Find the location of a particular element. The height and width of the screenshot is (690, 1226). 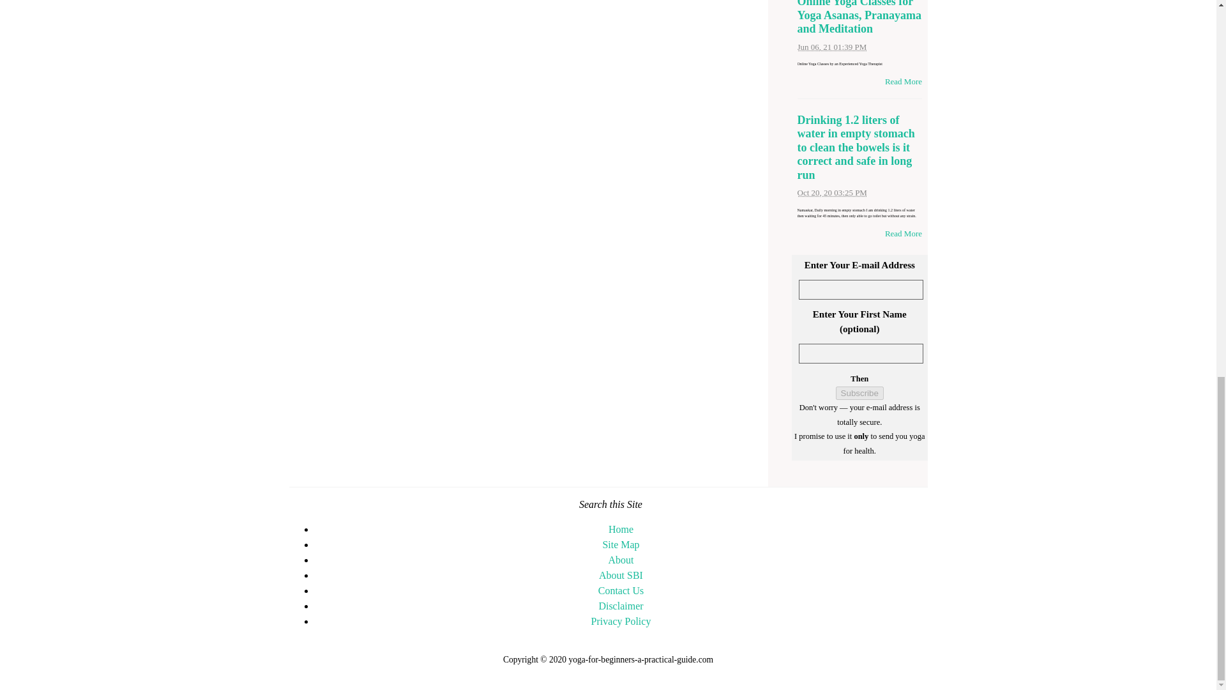

Subscribe is located at coordinates (859, 393).